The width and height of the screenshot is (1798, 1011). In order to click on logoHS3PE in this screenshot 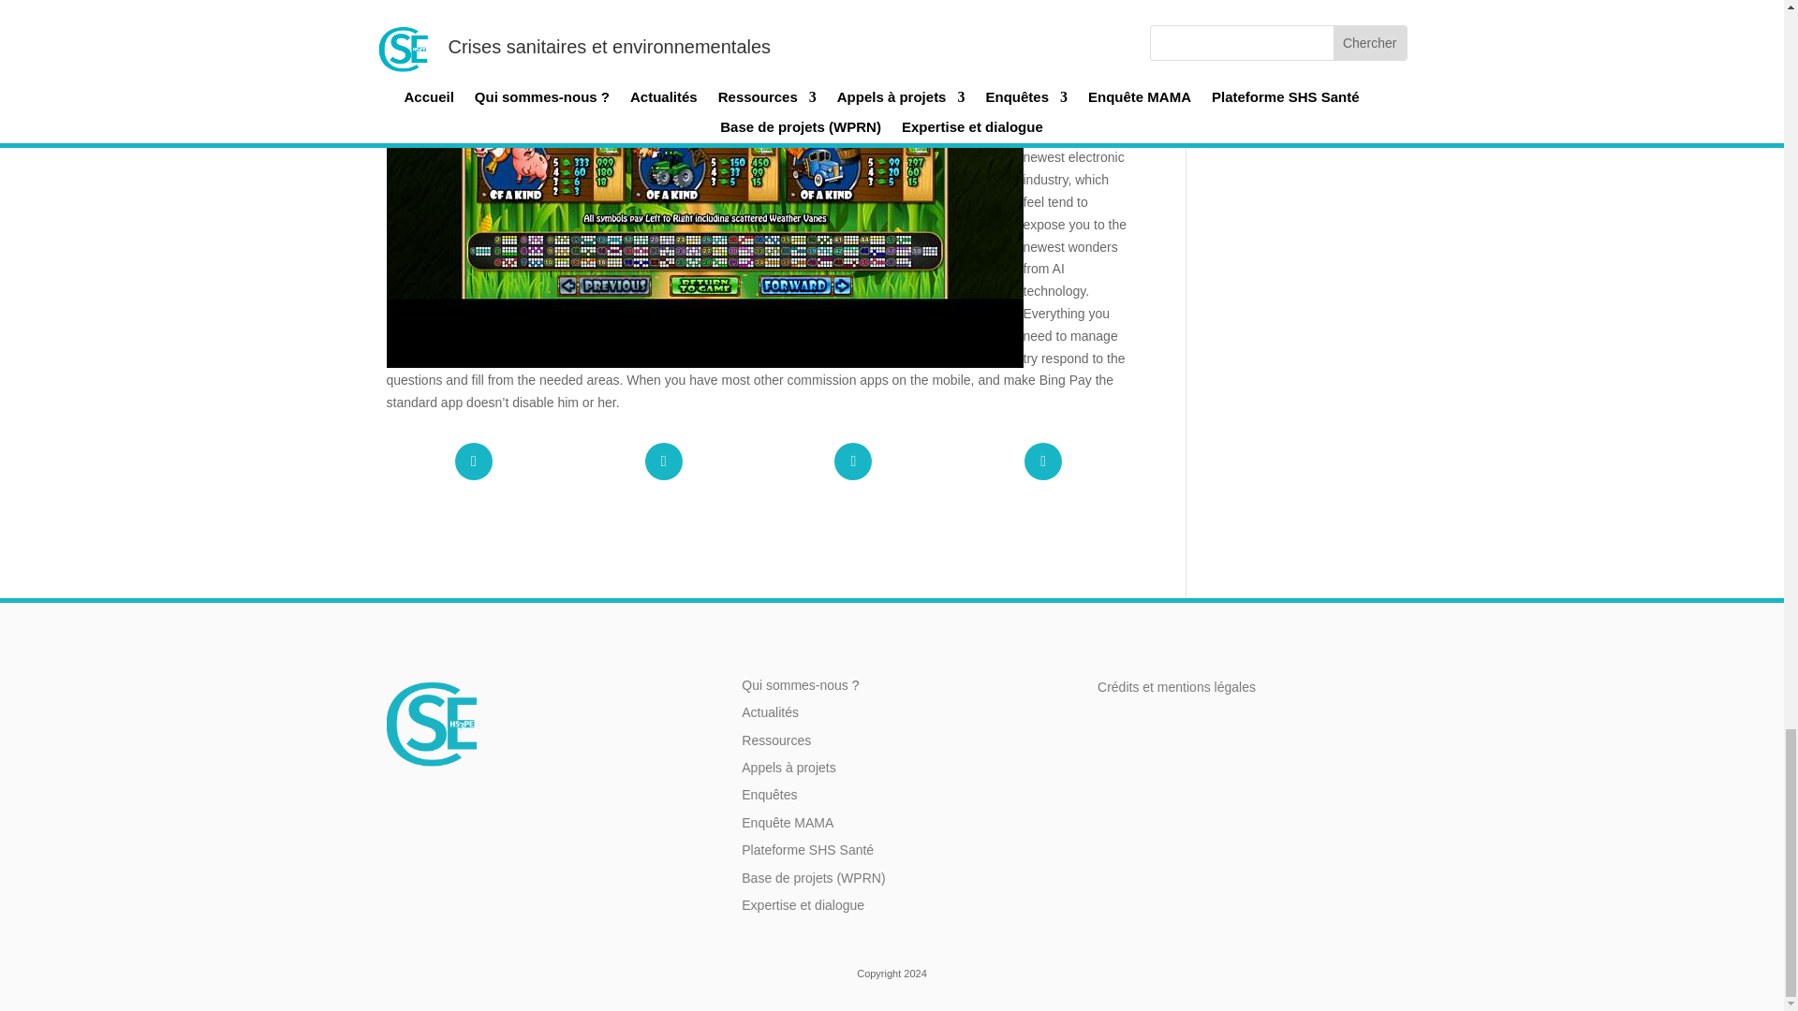, I will do `click(431, 723)`.